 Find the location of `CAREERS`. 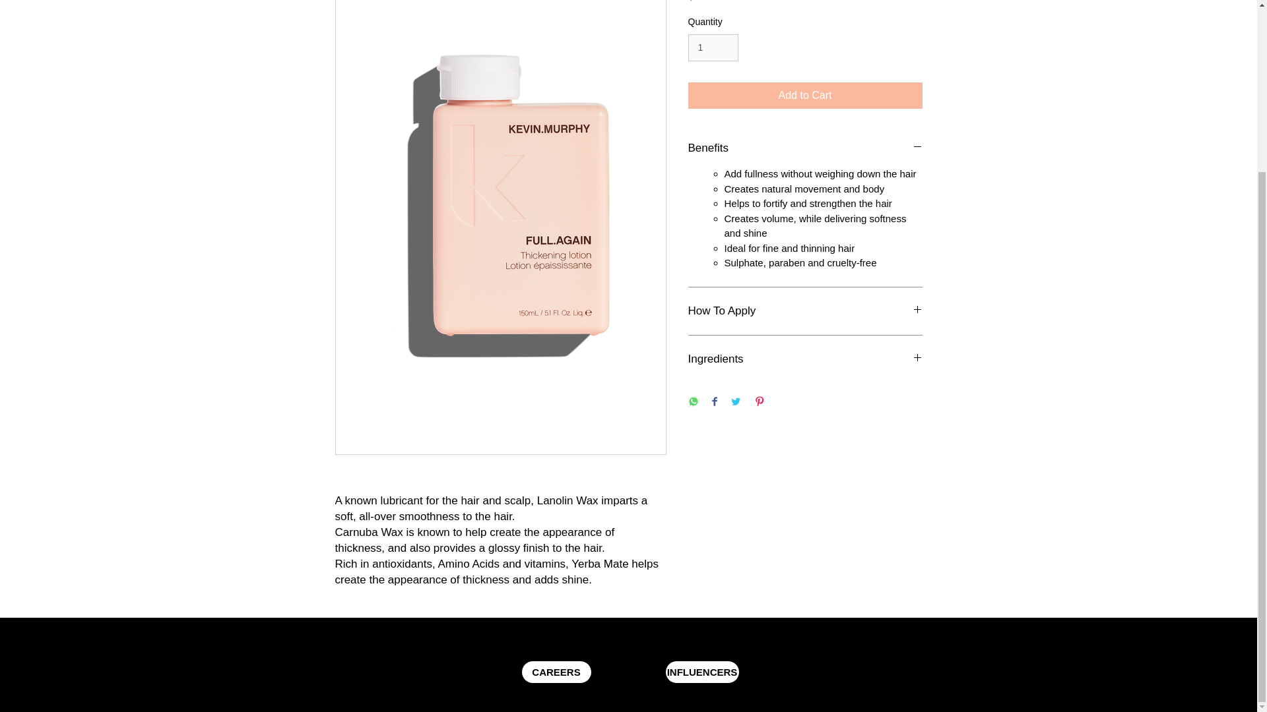

CAREERS is located at coordinates (556, 672).